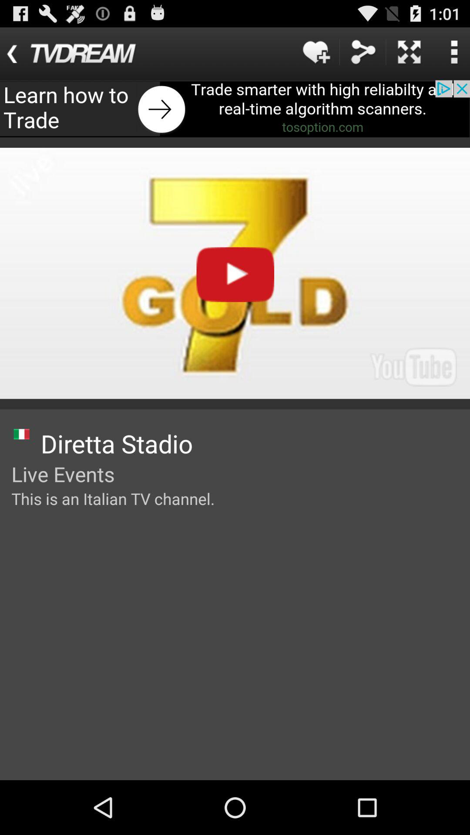 The image size is (470, 835). Describe the element at coordinates (363, 52) in the screenshot. I see `share option` at that location.